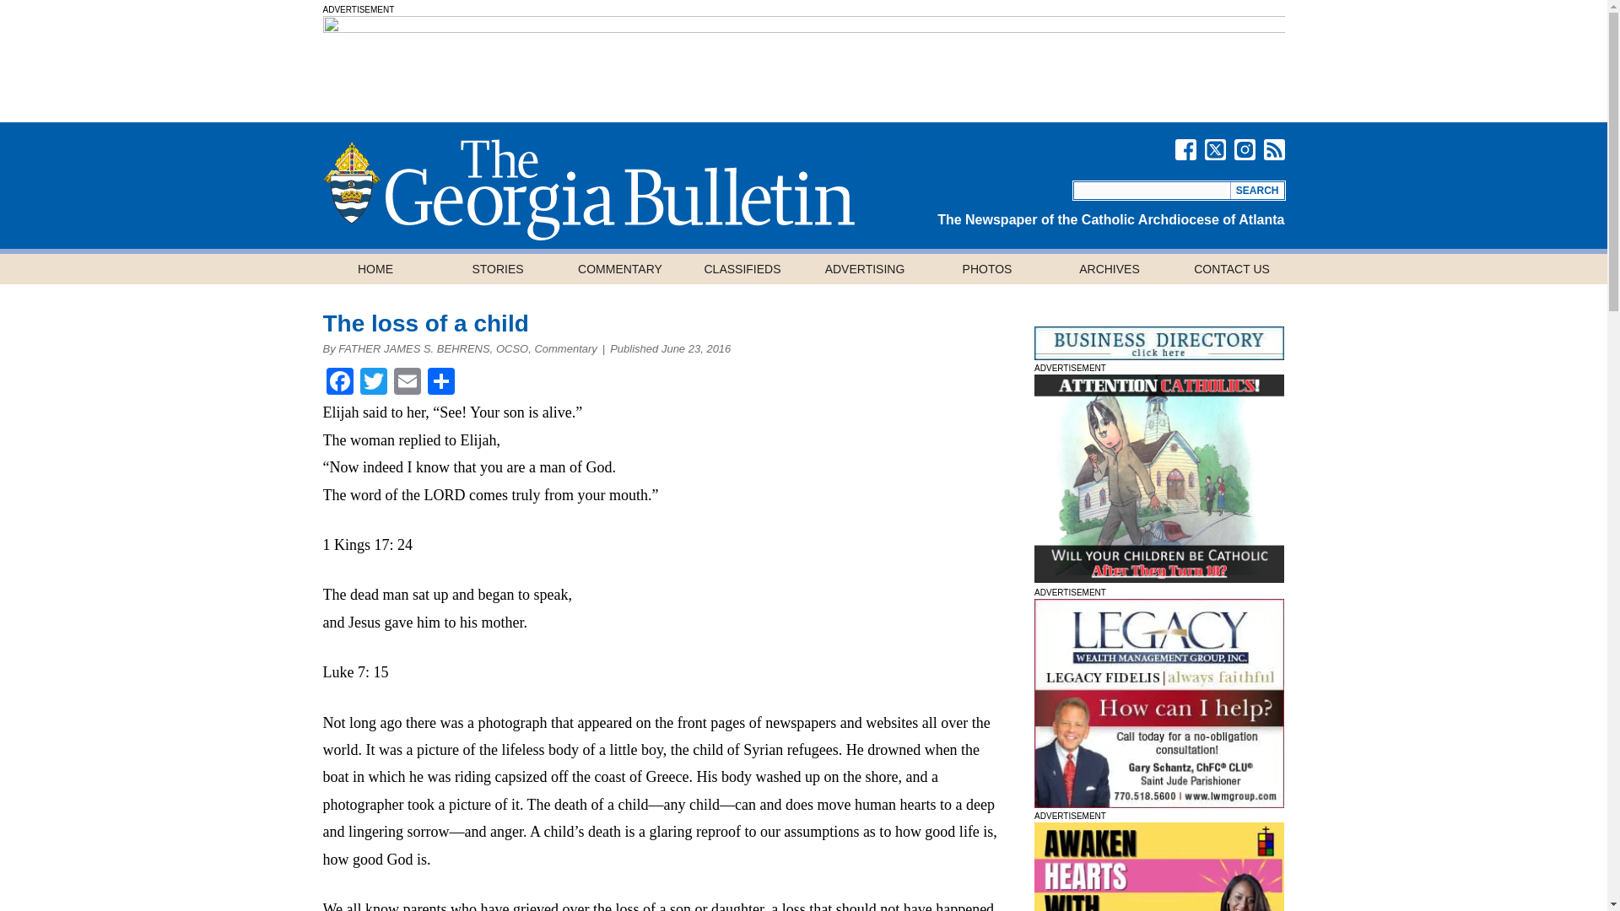 This screenshot has height=911, width=1620. What do you see at coordinates (619, 268) in the screenshot?
I see `COMMENTARY` at bounding box center [619, 268].